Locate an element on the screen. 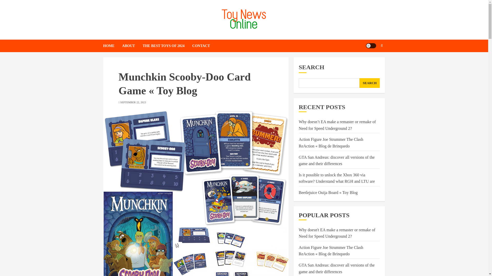 Image resolution: width=492 pixels, height=276 pixels. SEPTEMBER 22, 2023 is located at coordinates (133, 102).